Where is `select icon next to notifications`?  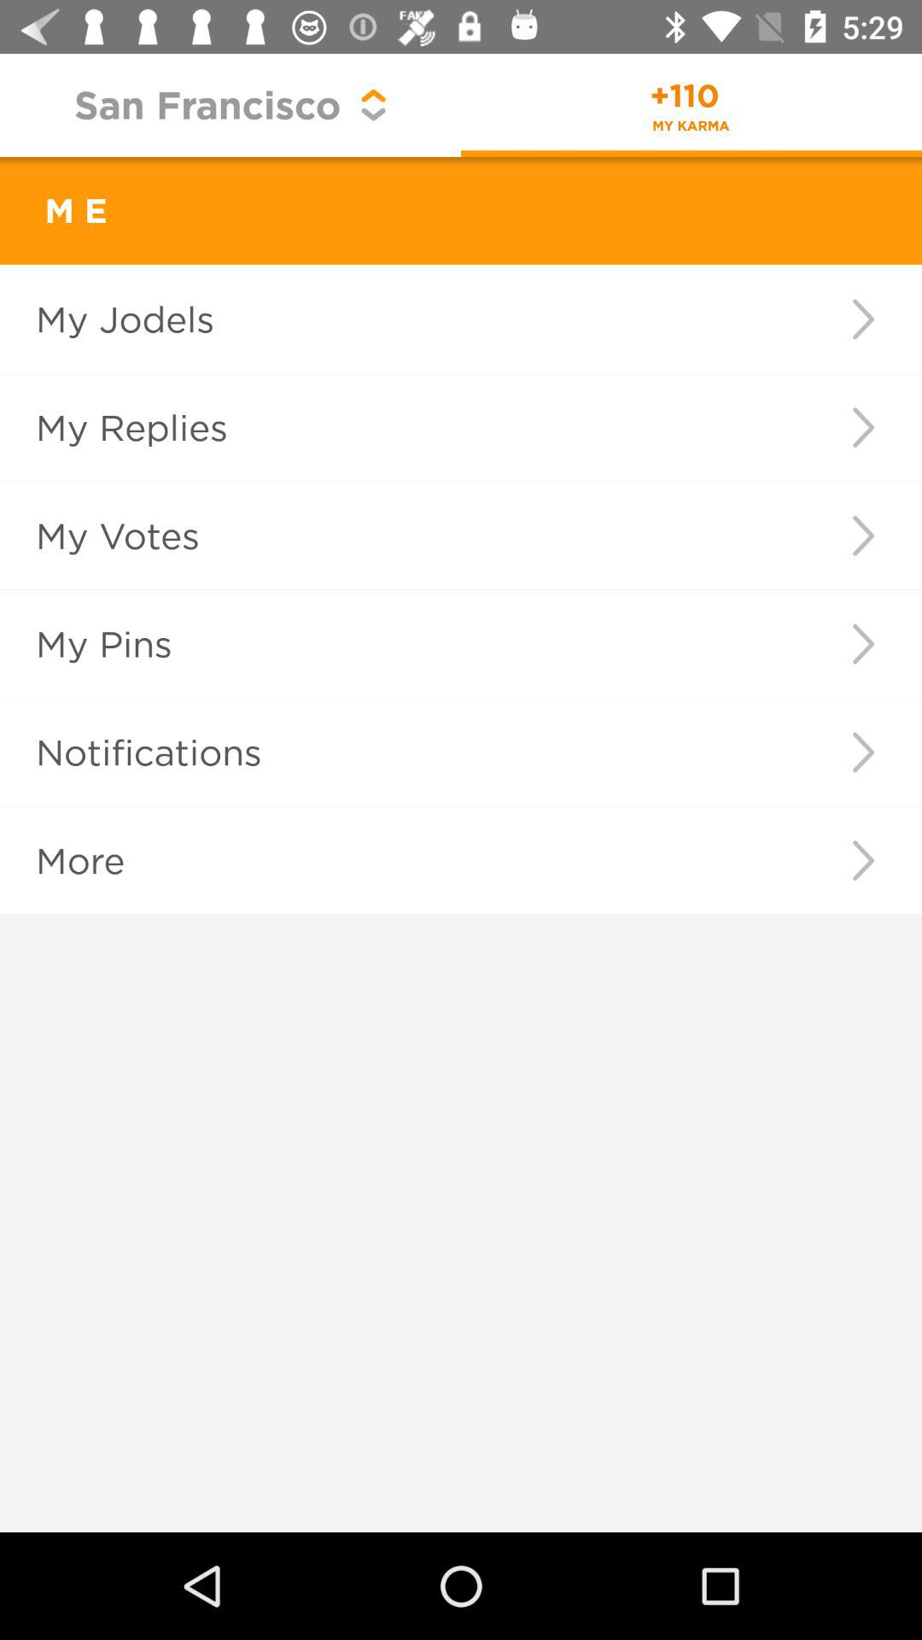
select icon next to notifications is located at coordinates (862, 752).